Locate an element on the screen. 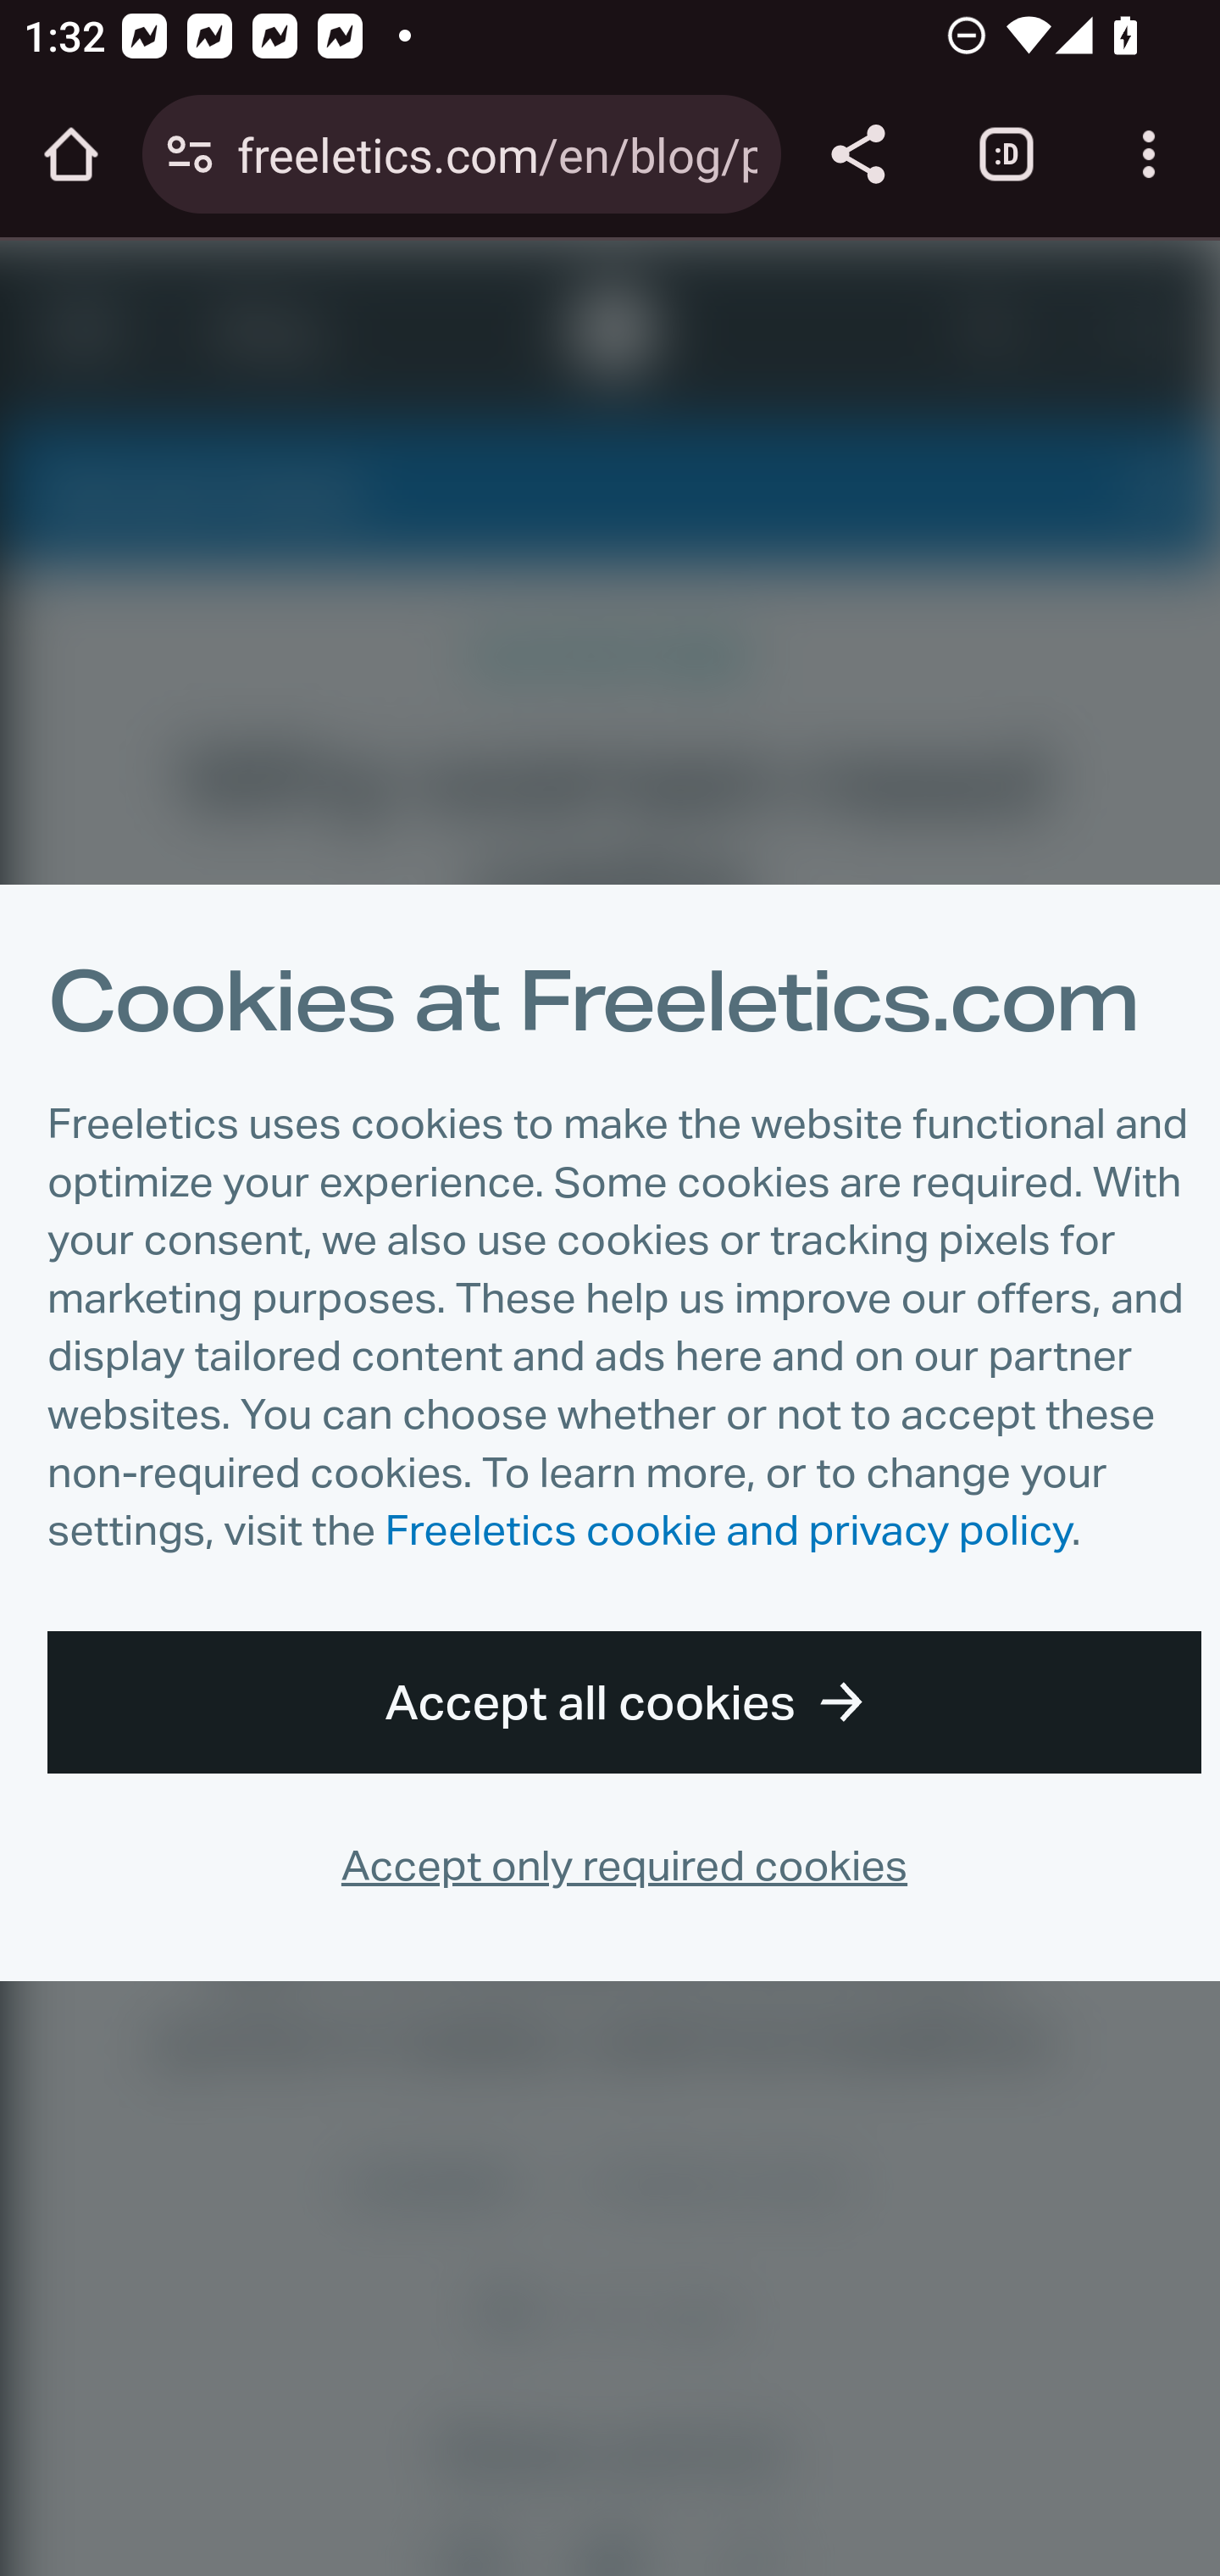 The width and height of the screenshot is (1220, 2576). Share is located at coordinates (857, 154).